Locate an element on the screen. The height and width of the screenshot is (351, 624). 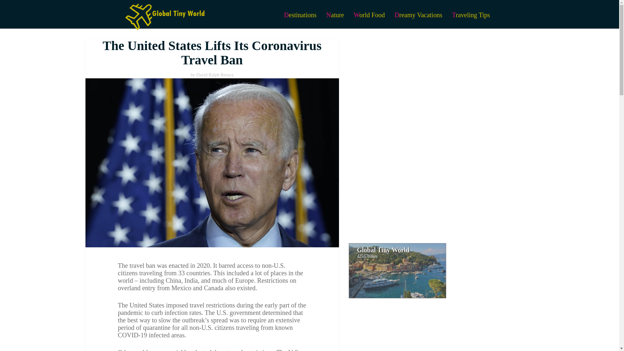
Destinations is located at coordinates (300, 15).